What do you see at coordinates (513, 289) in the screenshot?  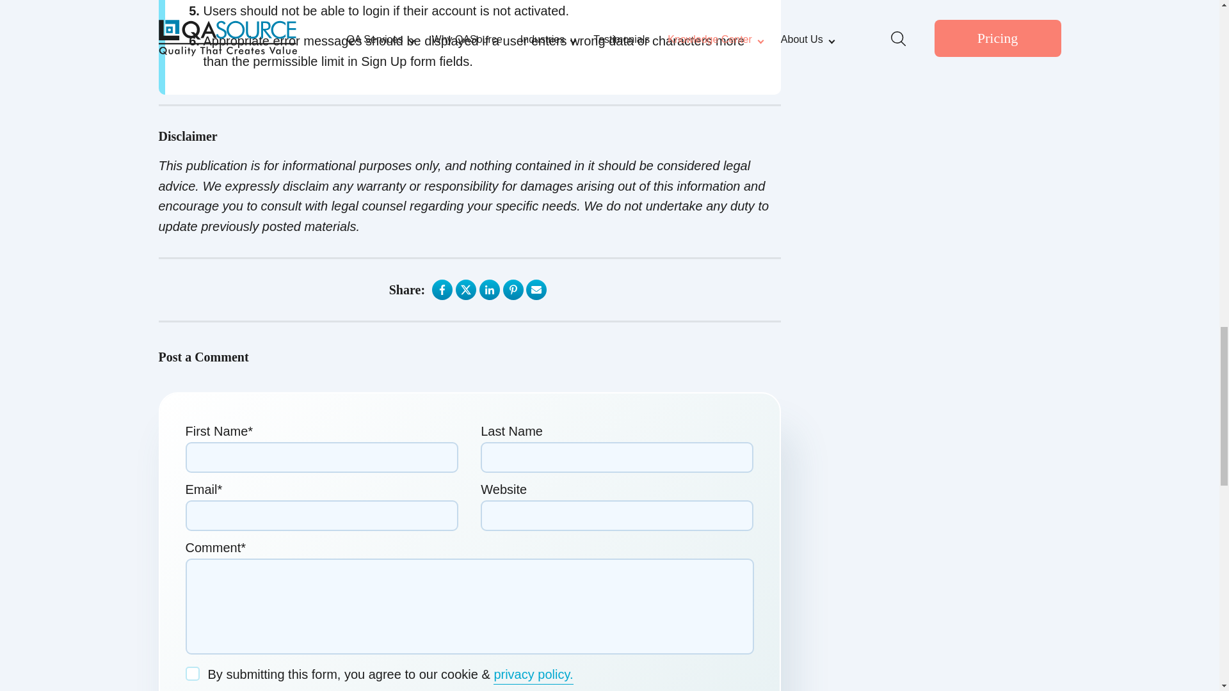 I see `Pinterest` at bounding box center [513, 289].